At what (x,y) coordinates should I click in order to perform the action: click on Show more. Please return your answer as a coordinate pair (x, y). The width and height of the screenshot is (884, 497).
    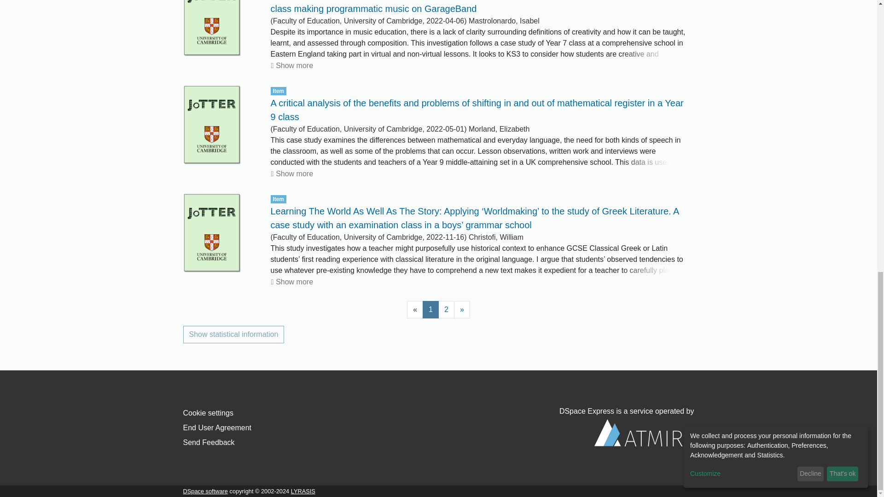
    Looking at the image, I should click on (292, 282).